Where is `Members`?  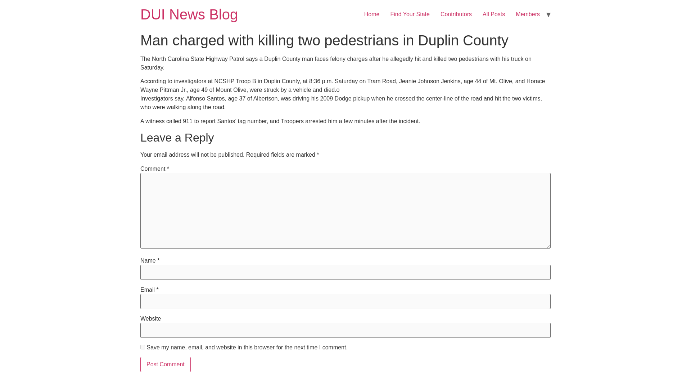
Members is located at coordinates (528, 14).